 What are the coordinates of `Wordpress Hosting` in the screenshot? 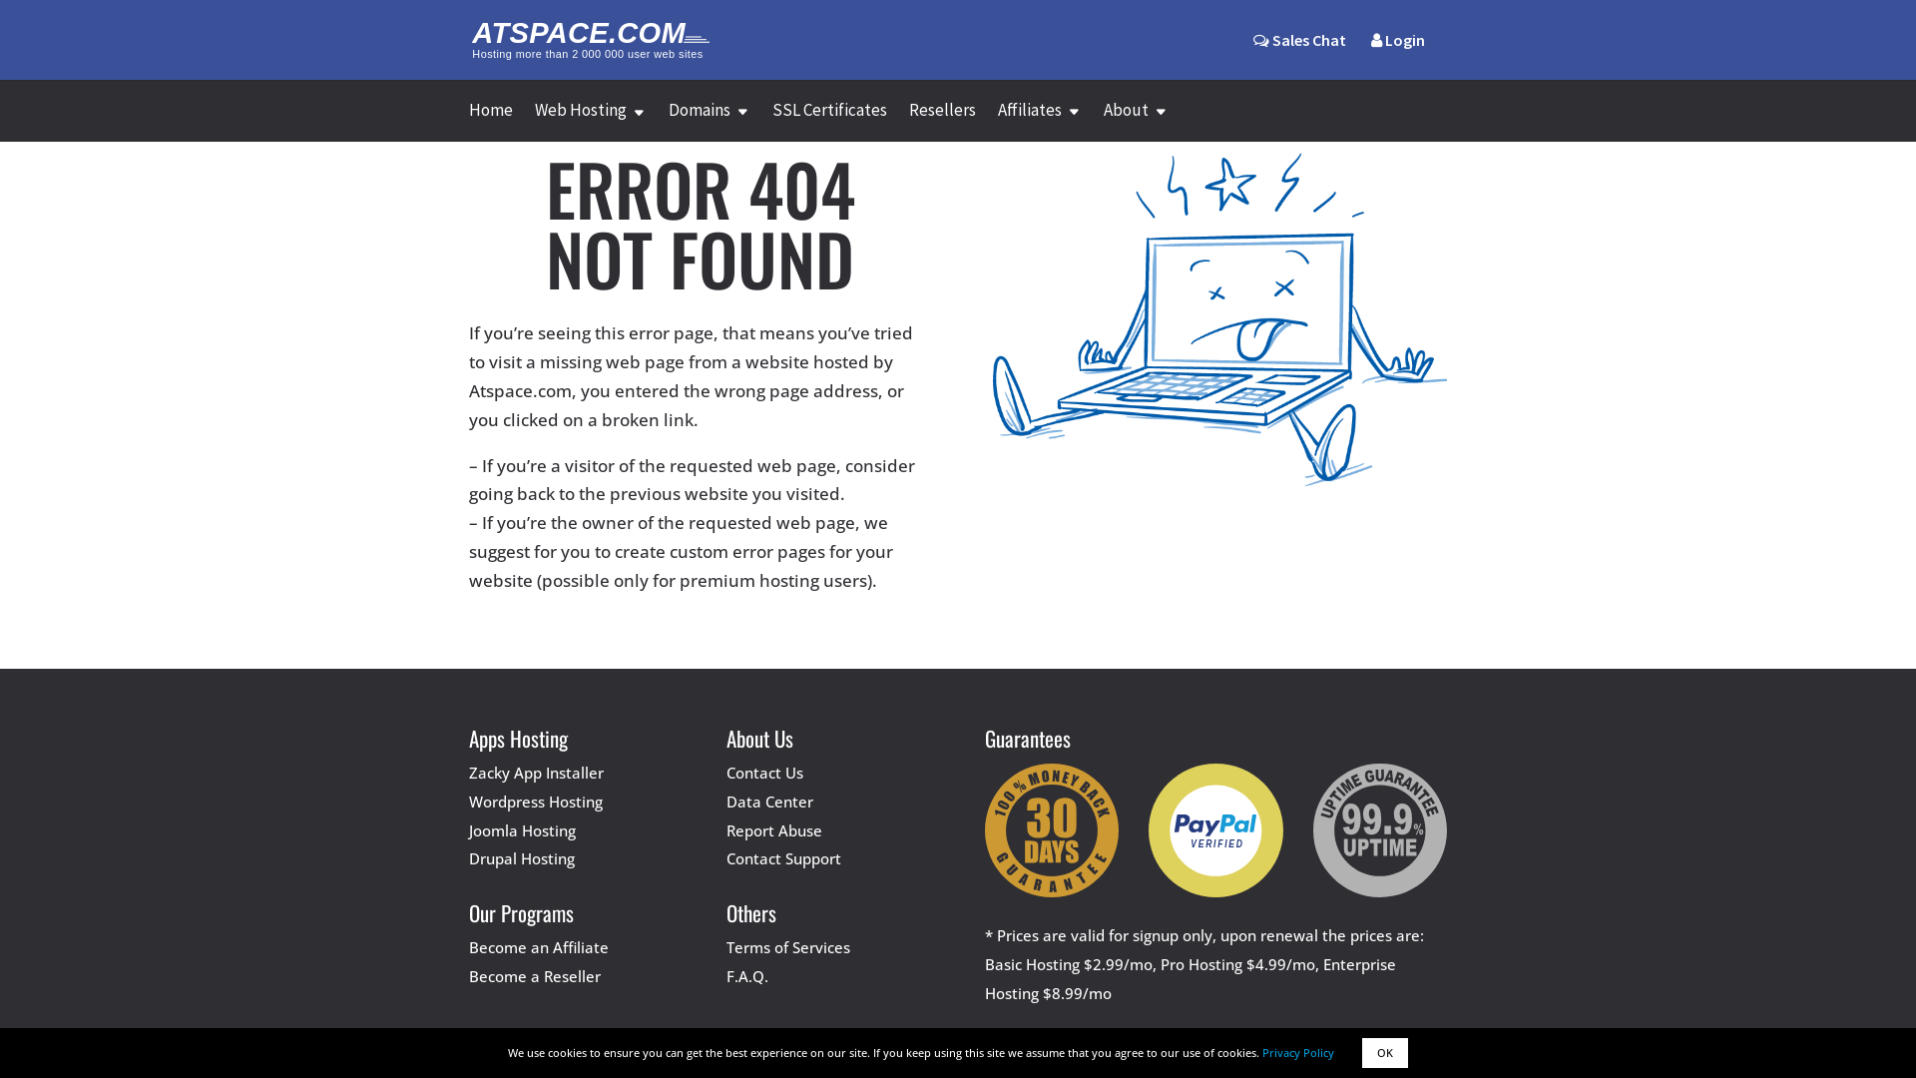 It's located at (536, 802).